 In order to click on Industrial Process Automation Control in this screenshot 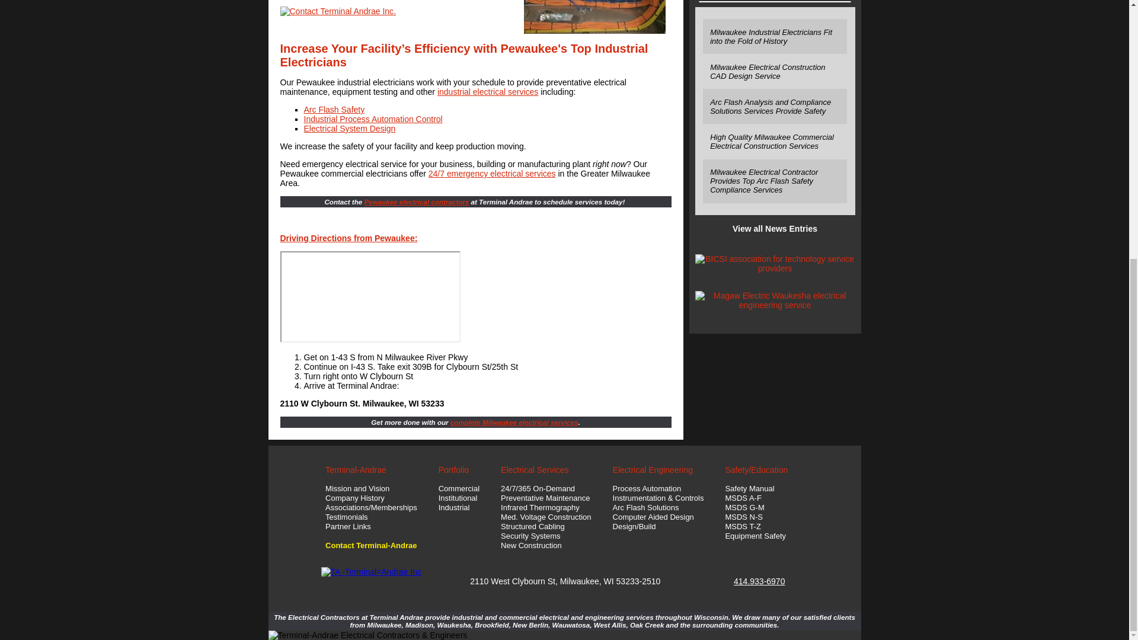, I will do `click(373, 119)`.